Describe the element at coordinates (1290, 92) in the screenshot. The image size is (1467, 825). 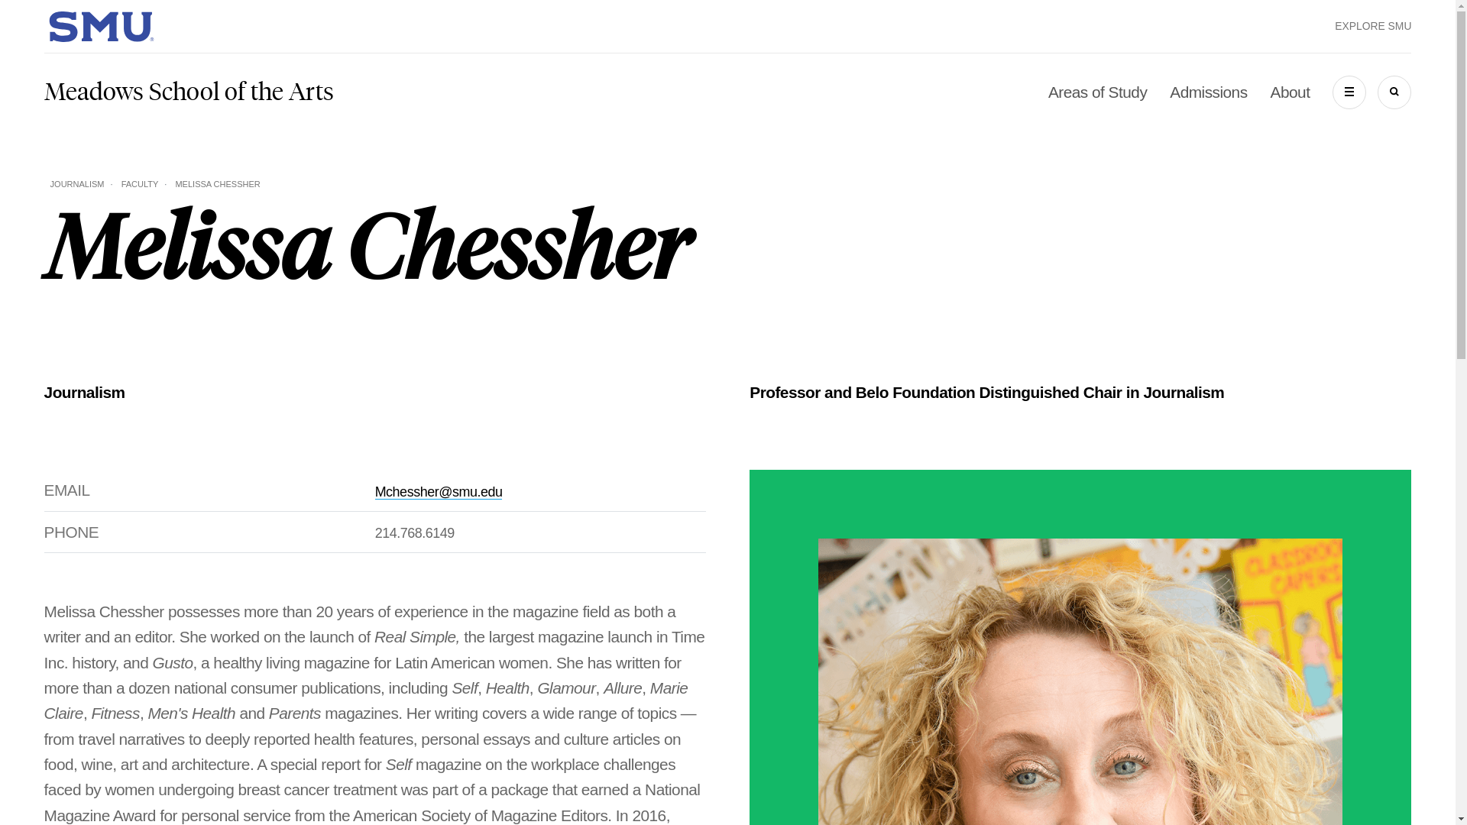
I see `About` at that location.